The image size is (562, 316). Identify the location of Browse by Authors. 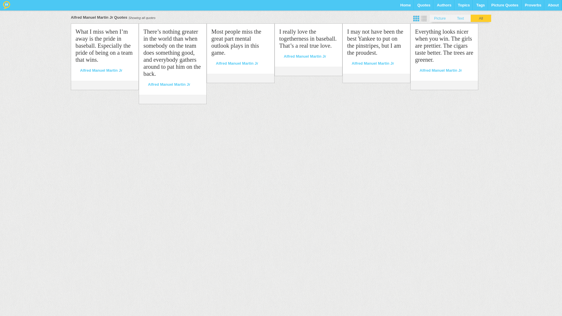
(444, 7).